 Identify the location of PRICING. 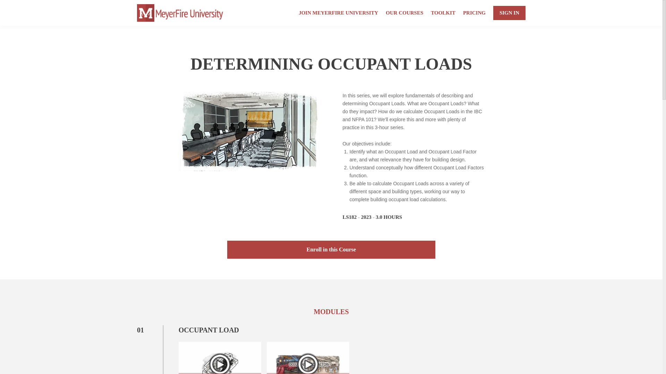
(474, 12).